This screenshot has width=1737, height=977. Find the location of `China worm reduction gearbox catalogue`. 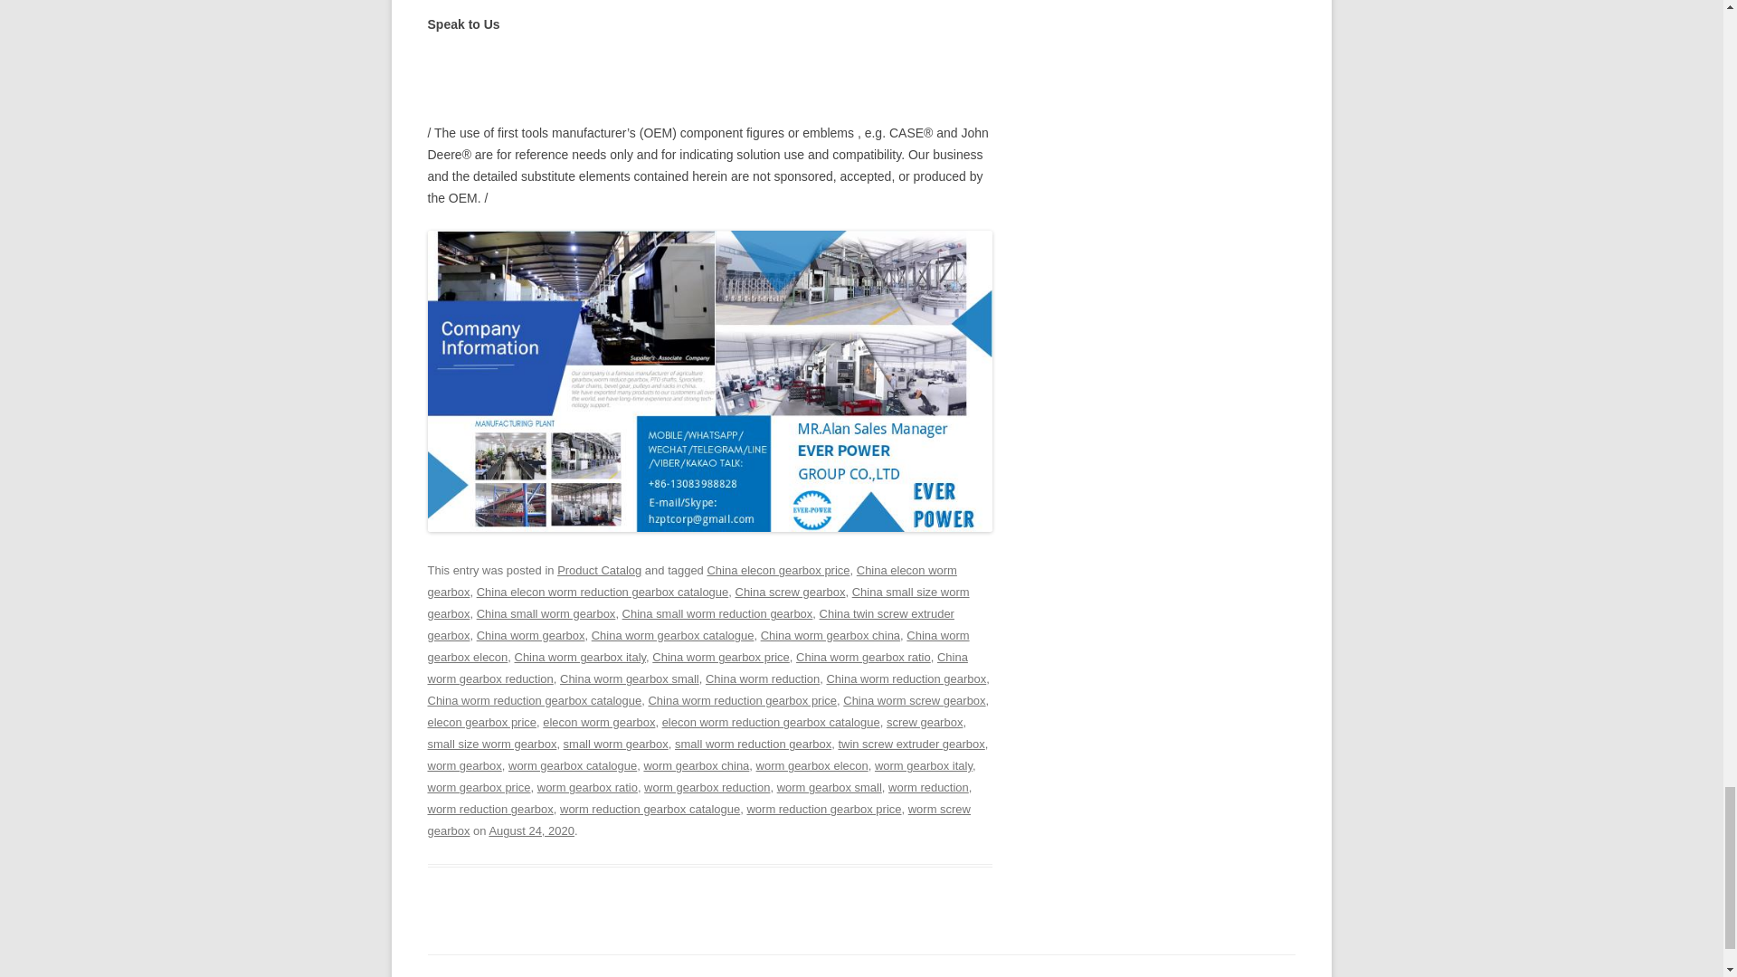

China worm reduction gearbox catalogue is located at coordinates (534, 700).